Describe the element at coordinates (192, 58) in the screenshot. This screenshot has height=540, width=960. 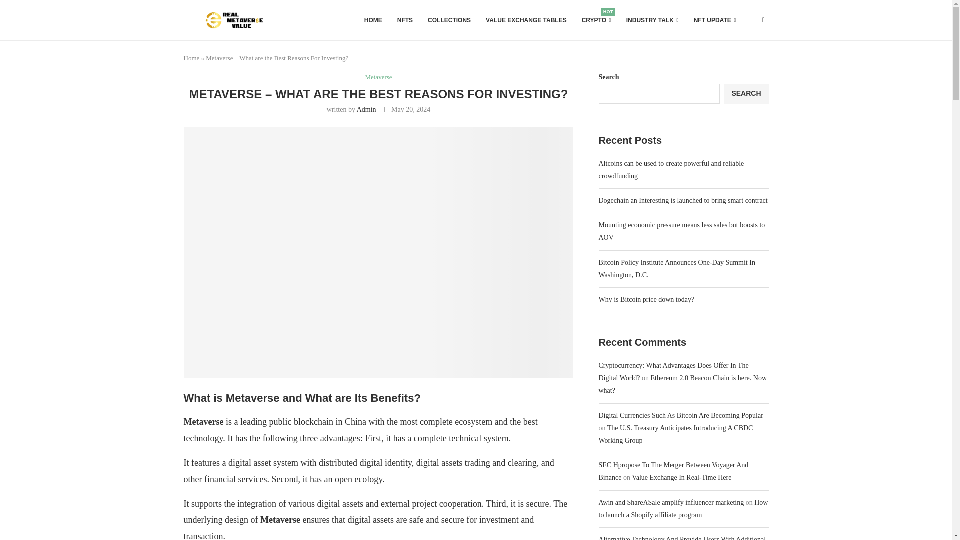
I see `Home` at that location.